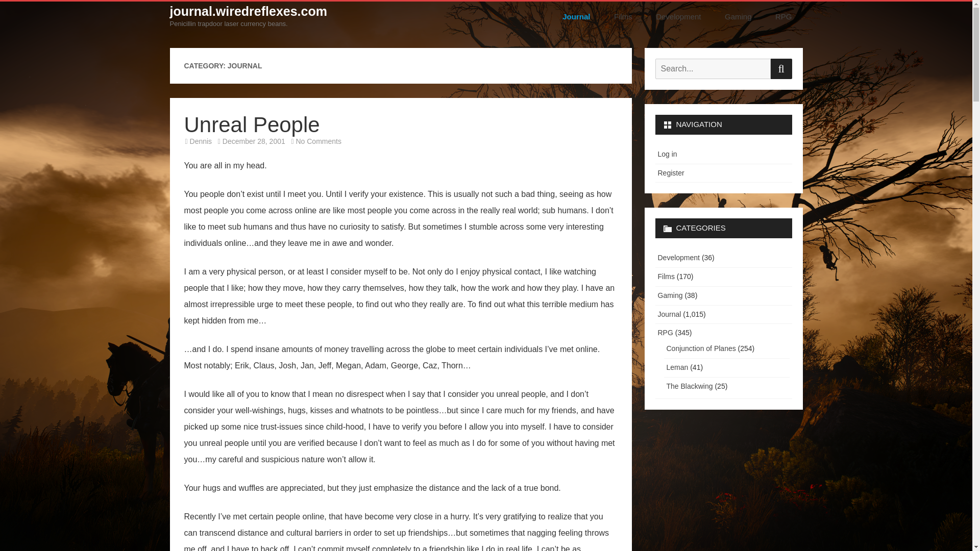 Image resolution: width=980 pixels, height=551 pixels. I want to click on Unreal People, so click(251, 124).